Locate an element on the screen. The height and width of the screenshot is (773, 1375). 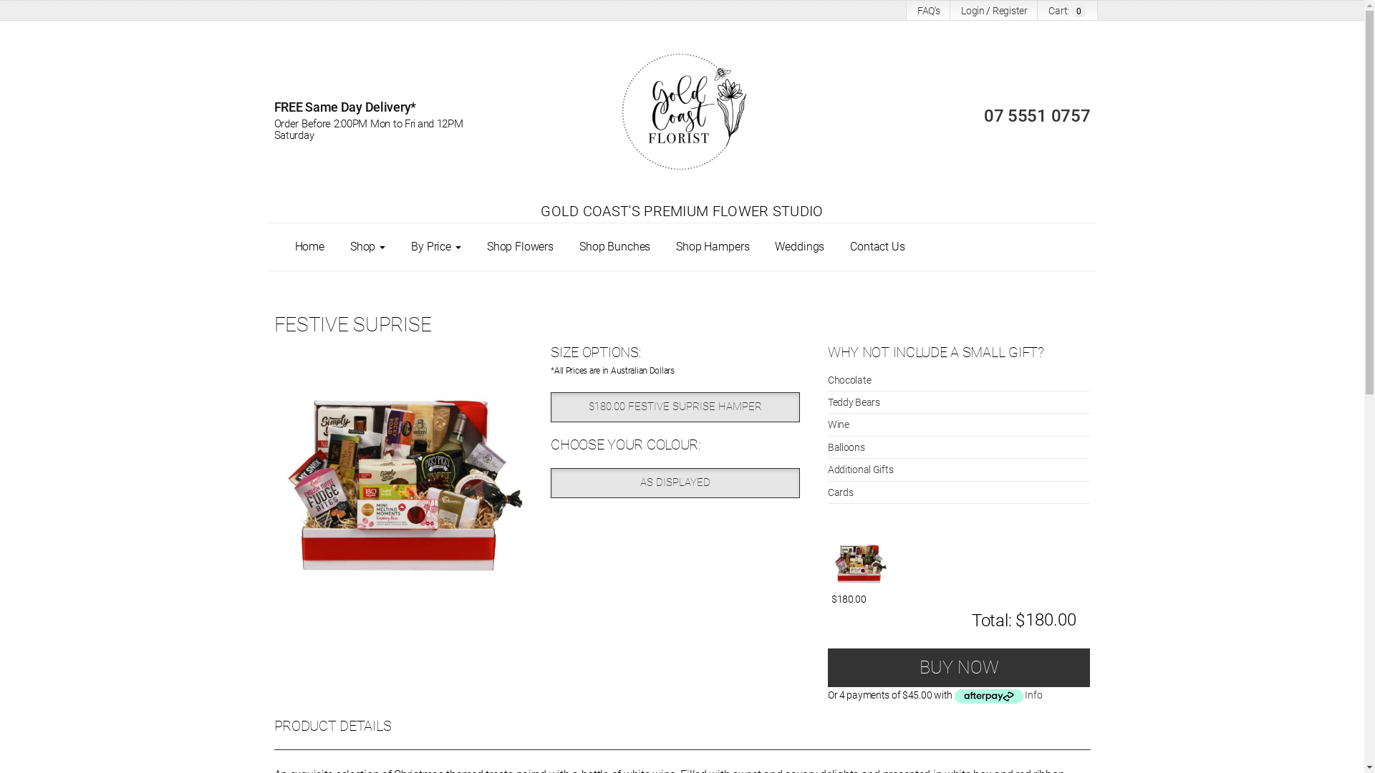
Shop Hampers is located at coordinates (713, 246).